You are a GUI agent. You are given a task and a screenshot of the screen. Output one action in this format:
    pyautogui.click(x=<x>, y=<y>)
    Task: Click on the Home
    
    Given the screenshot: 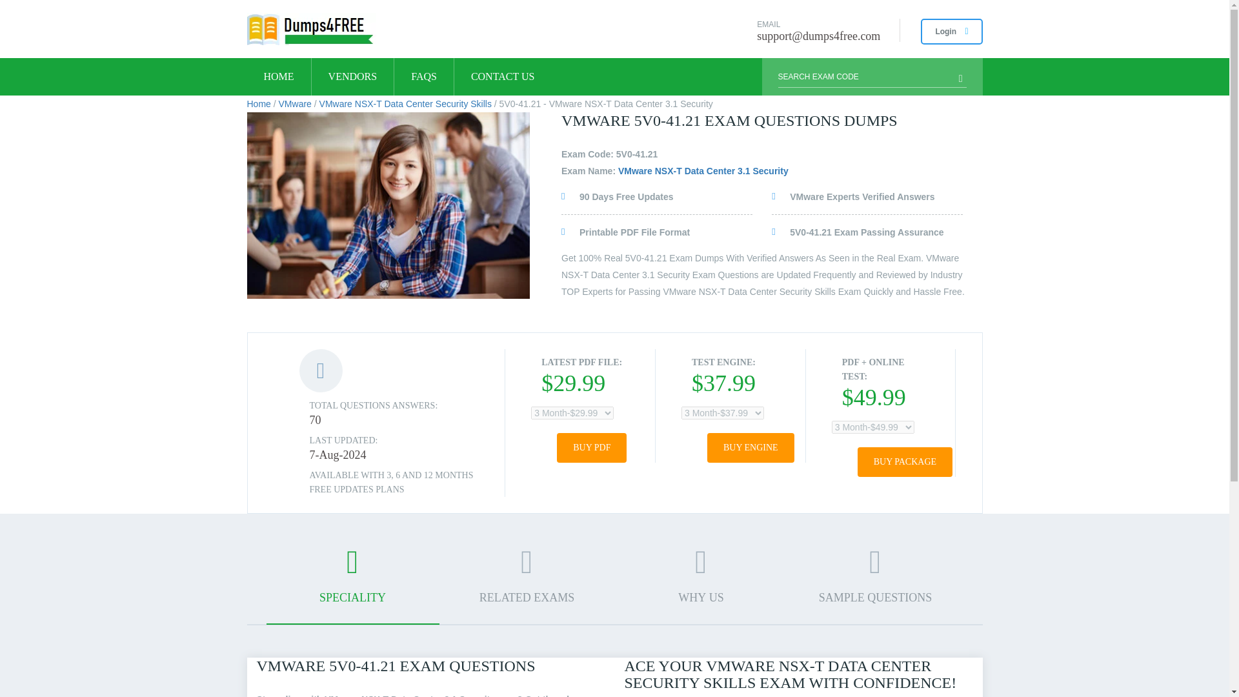 What is the action you would take?
    pyautogui.click(x=258, y=103)
    